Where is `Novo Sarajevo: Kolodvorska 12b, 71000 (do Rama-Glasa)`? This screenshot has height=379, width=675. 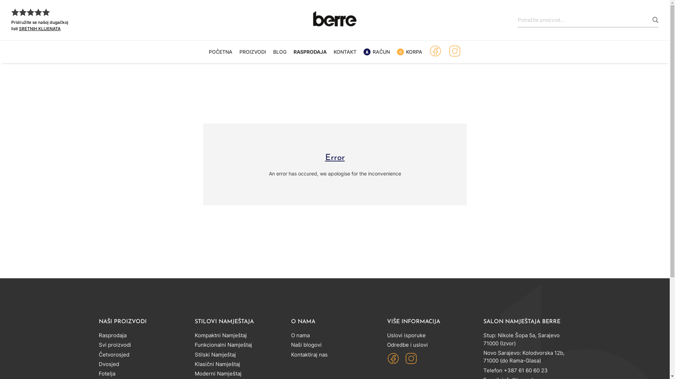
Novo Sarajevo: Kolodvorska 12b, 71000 (do Rama-Glasa) is located at coordinates (524, 357).